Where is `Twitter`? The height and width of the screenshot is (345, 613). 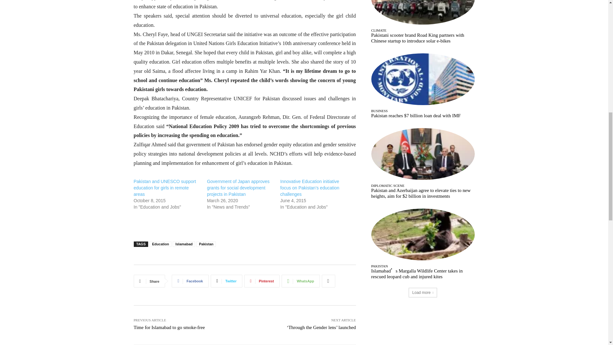
Twitter is located at coordinates (226, 281).